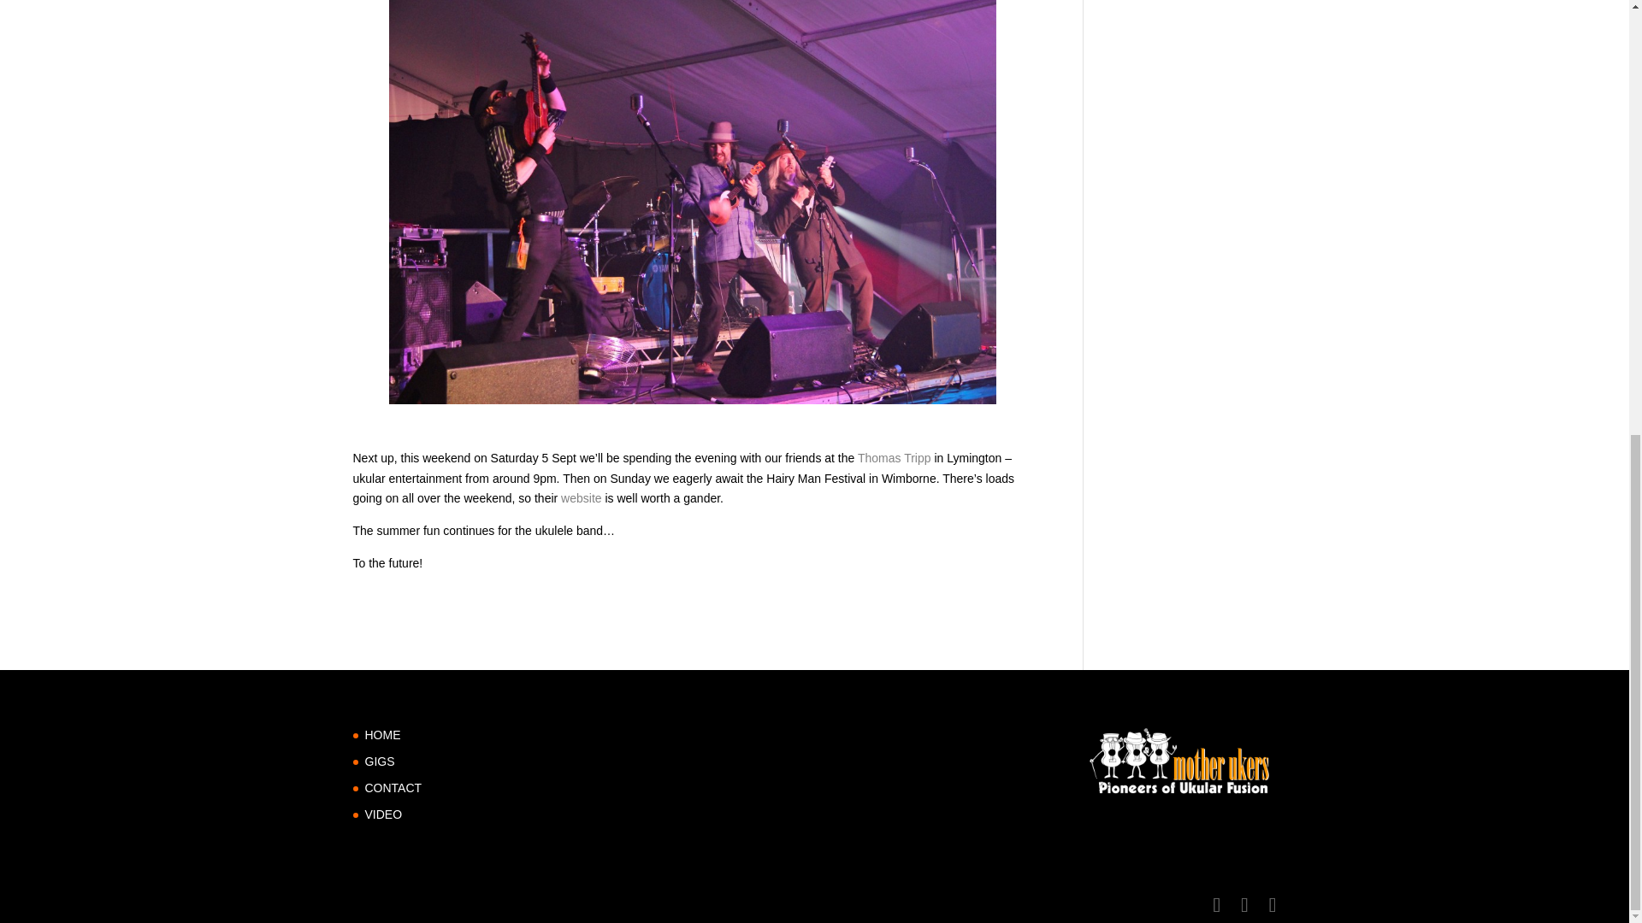 The image size is (1642, 923). What do you see at coordinates (382, 735) in the screenshot?
I see `HOME` at bounding box center [382, 735].